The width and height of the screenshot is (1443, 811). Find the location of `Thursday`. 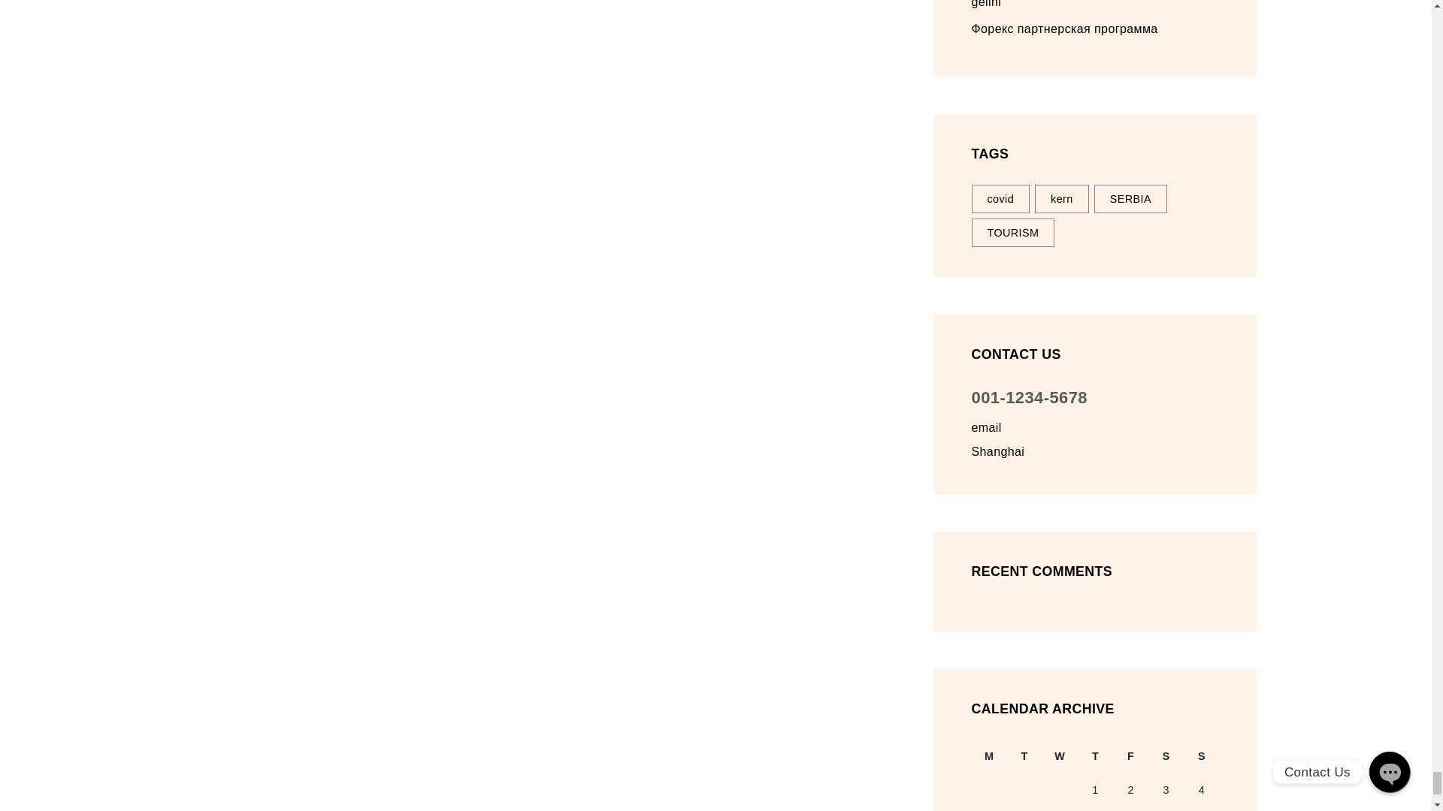

Thursday is located at coordinates (1095, 756).